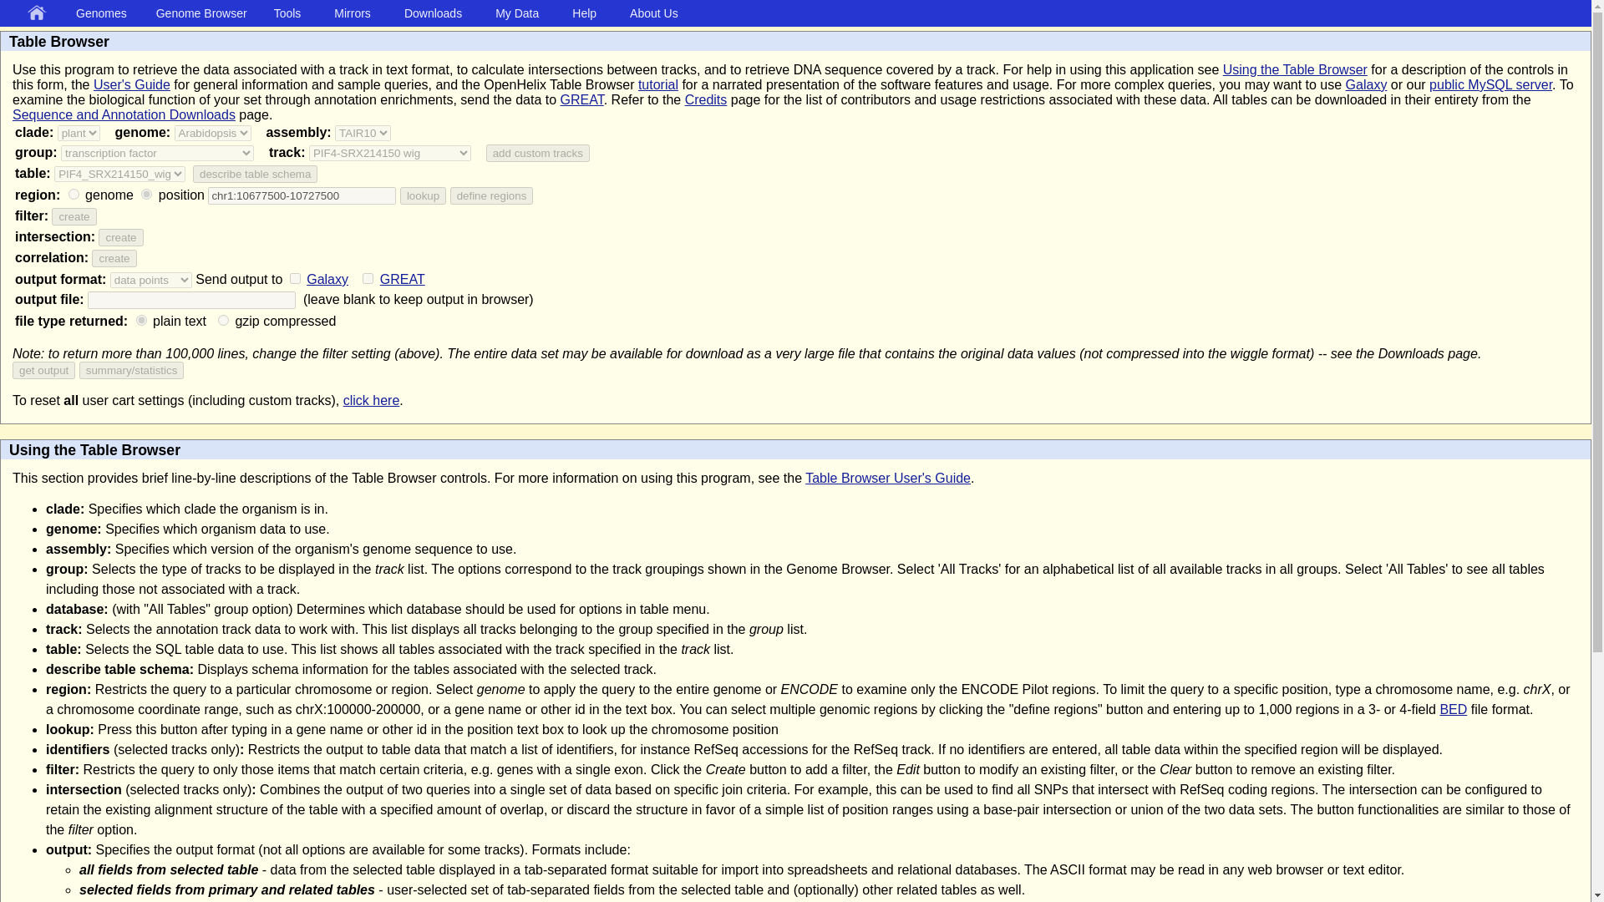  What do you see at coordinates (224, 319) in the screenshot?
I see `gzip` at bounding box center [224, 319].